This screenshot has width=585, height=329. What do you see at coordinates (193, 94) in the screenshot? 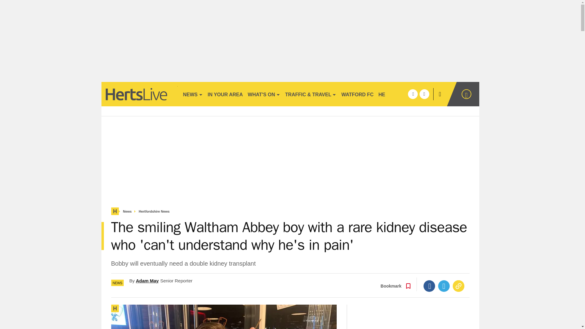
I see `NEWS` at bounding box center [193, 94].